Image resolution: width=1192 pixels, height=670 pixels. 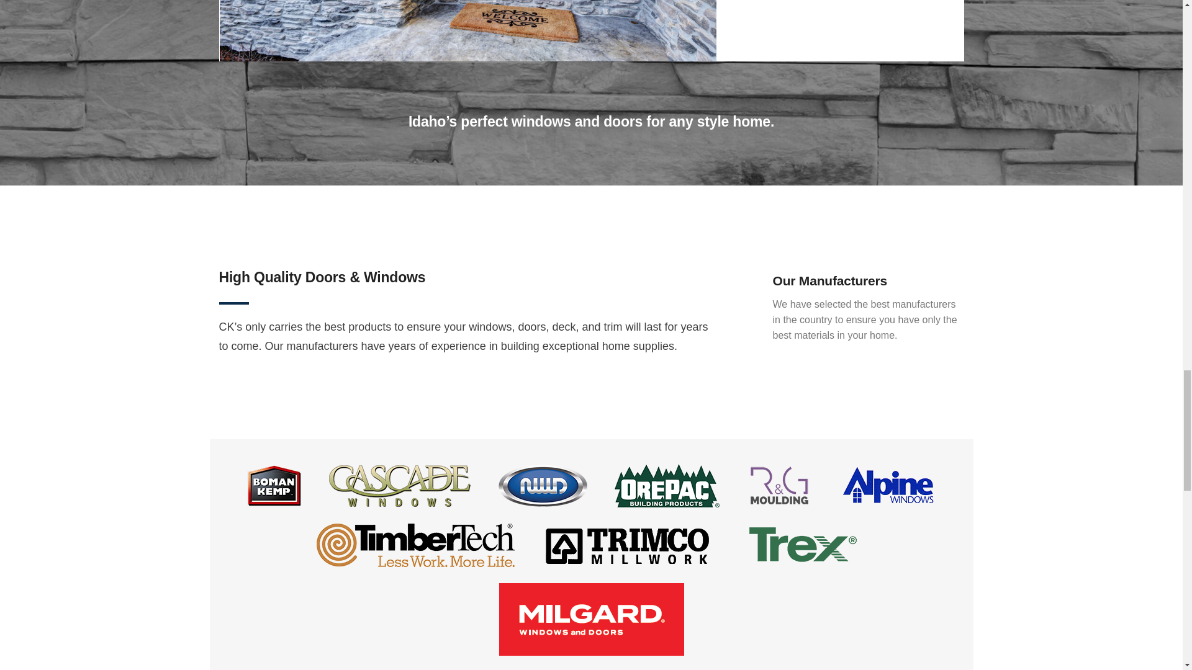 I want to click on rg, so click(x=779, y=485).